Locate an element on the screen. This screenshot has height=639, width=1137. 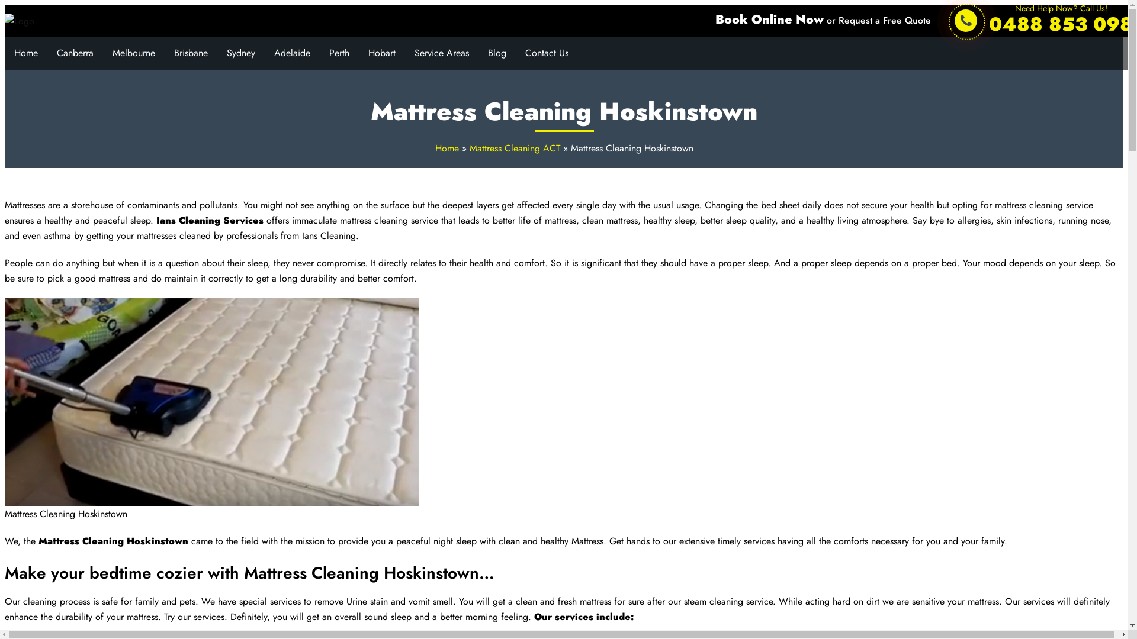
Canberra is located at coordinates (75, 53).